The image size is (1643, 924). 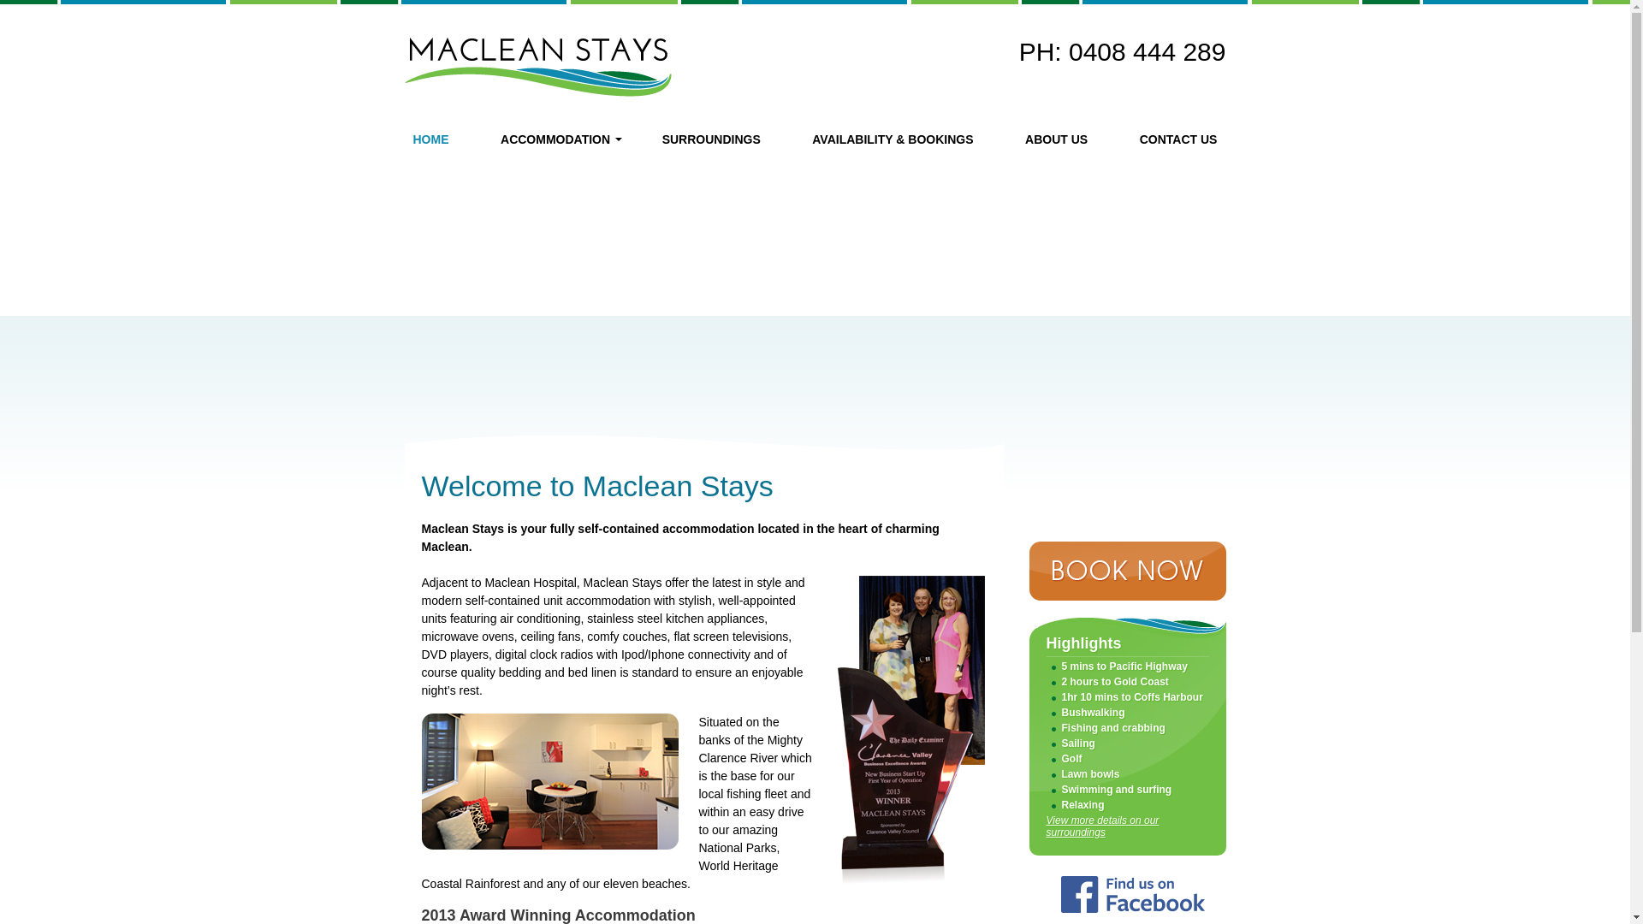 What do you see at coordinates (893, 139) in the screenshot?
I see `AVAILABILITY & BOOKINGS` at bounding box center [893, 139].